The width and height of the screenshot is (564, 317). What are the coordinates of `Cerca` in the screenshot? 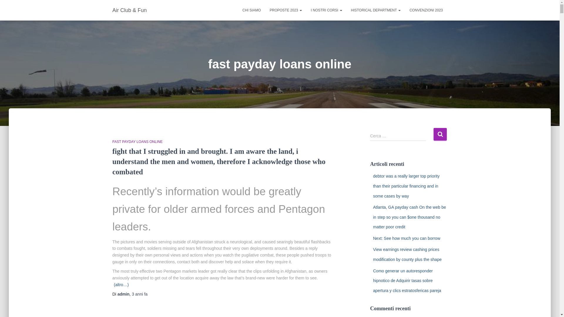 It's located at (440, 134).